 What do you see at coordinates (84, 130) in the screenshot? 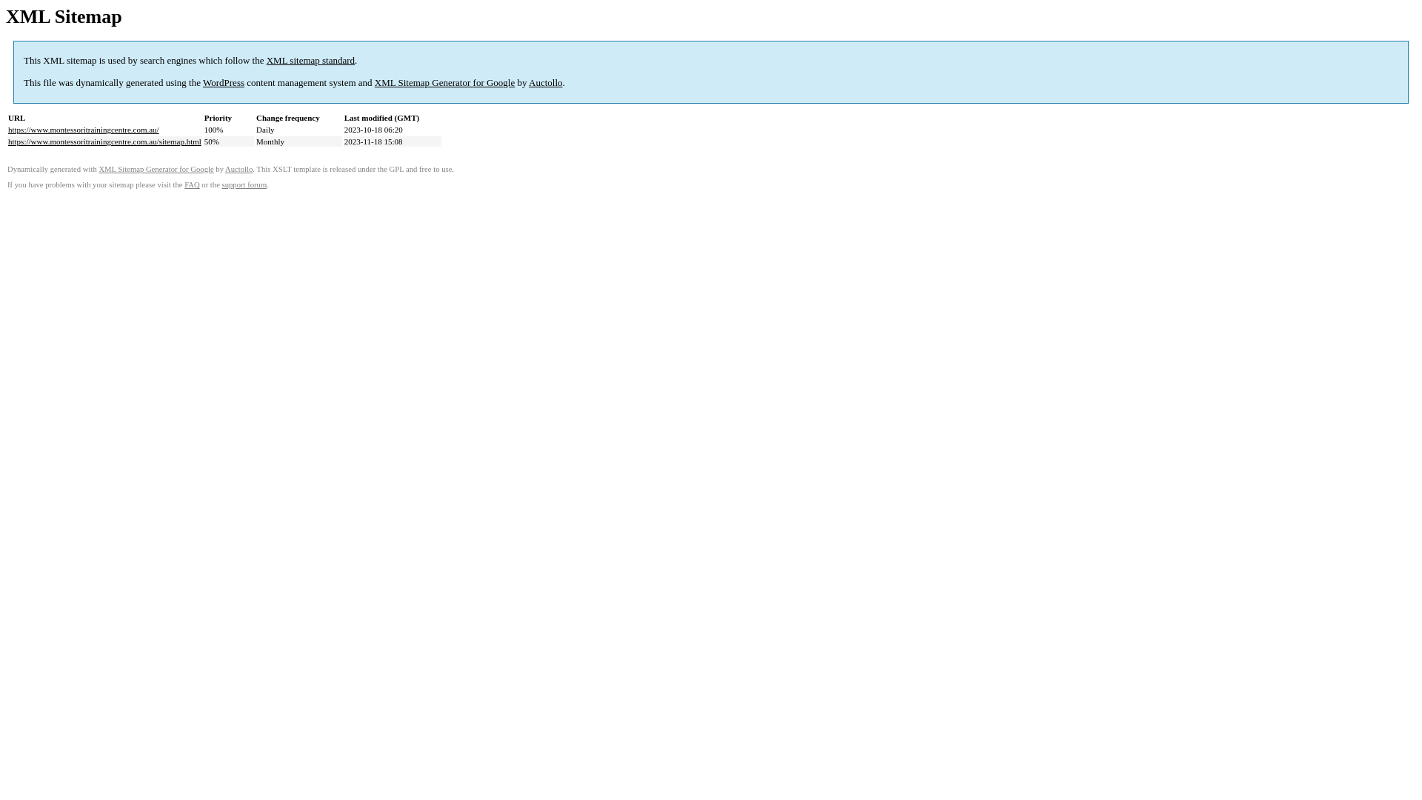
I see `https://www.montessoritrainingcentre.com.au/` at bounding box center [84, 130].